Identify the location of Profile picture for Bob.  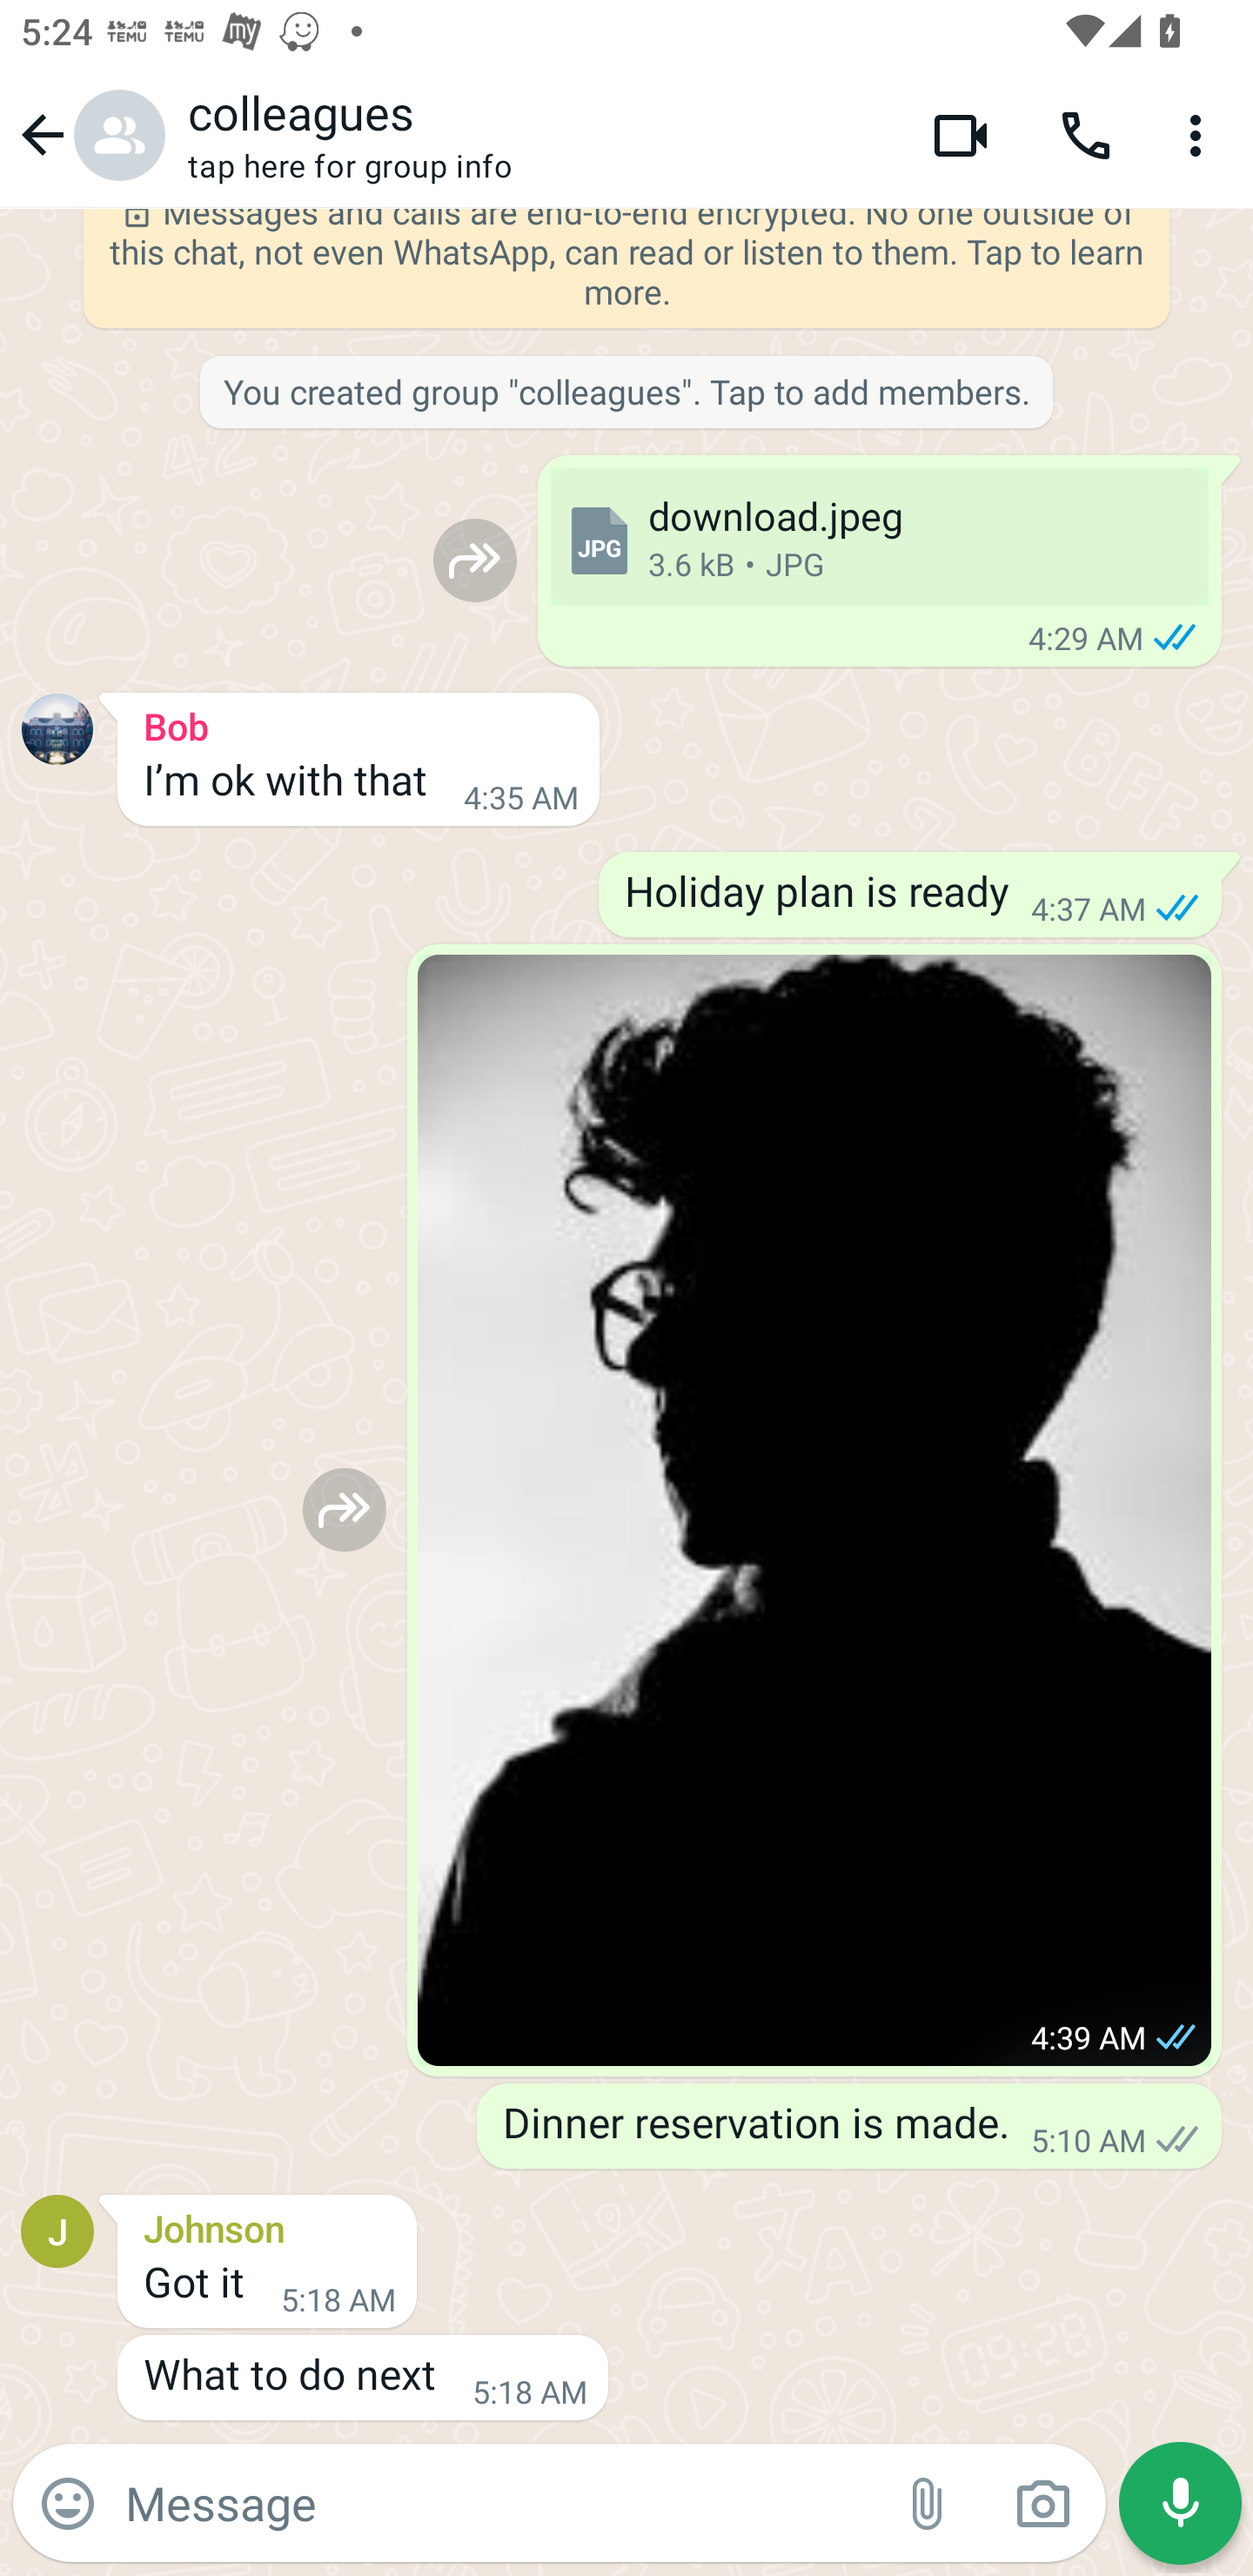
(57, 729).